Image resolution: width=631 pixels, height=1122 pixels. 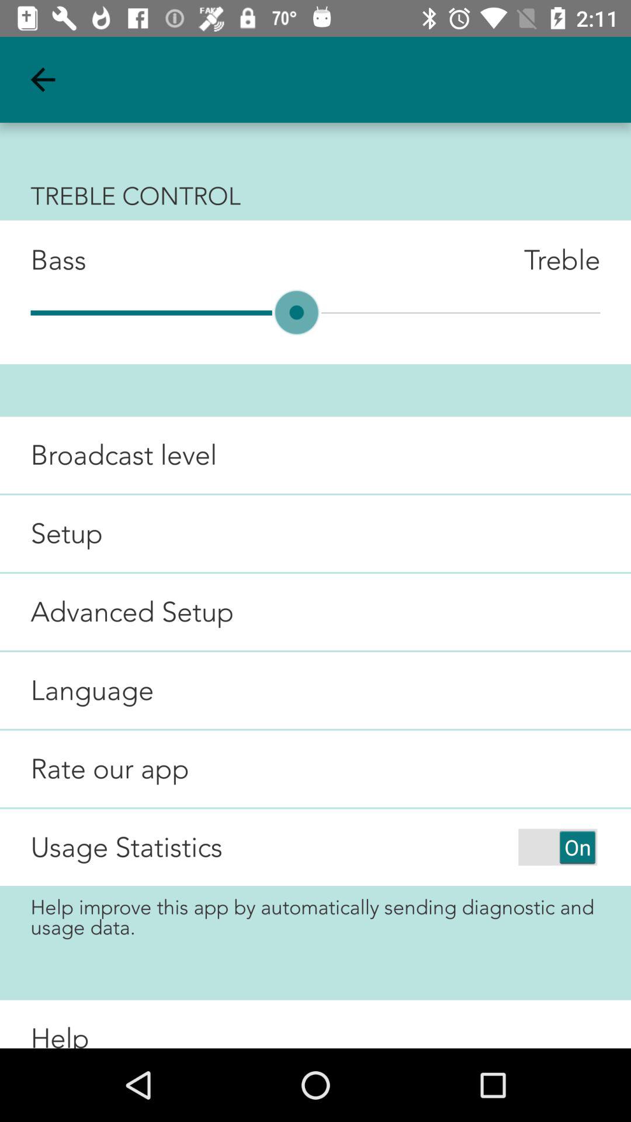 I want to click on scroll until rate our app icon, so click(x=95, y=769).